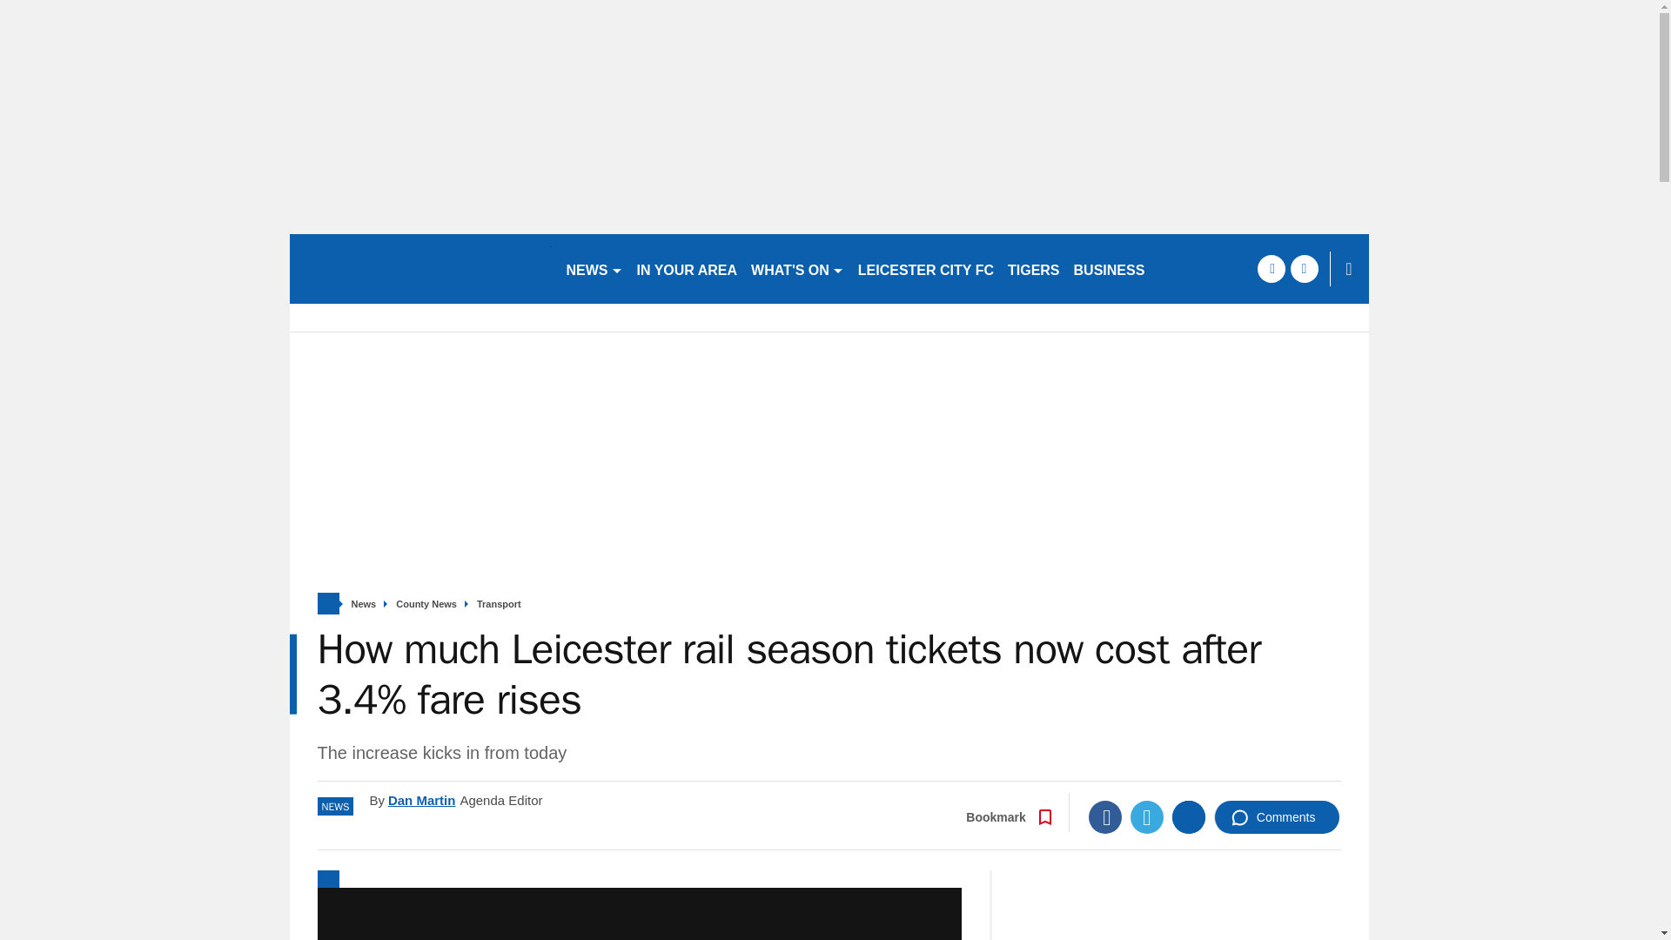  I want to click on Twitter, so click(1147, 816).